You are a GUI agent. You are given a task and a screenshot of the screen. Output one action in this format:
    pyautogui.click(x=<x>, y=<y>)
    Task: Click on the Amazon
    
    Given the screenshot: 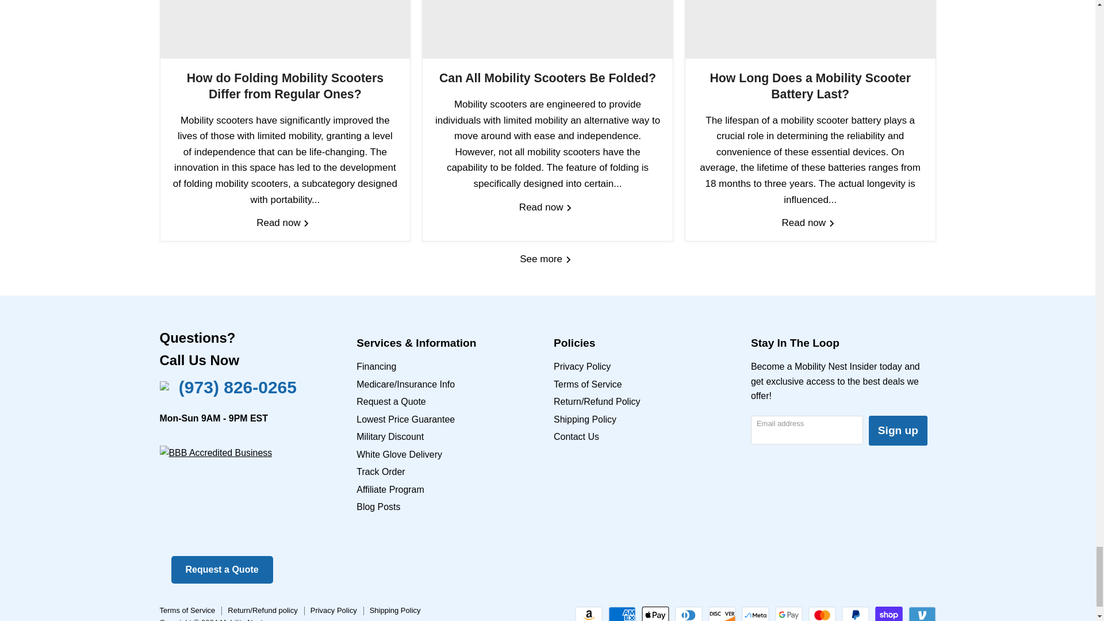 What is the action you would take?
    pyautogui.click(x=589, y=614)
    